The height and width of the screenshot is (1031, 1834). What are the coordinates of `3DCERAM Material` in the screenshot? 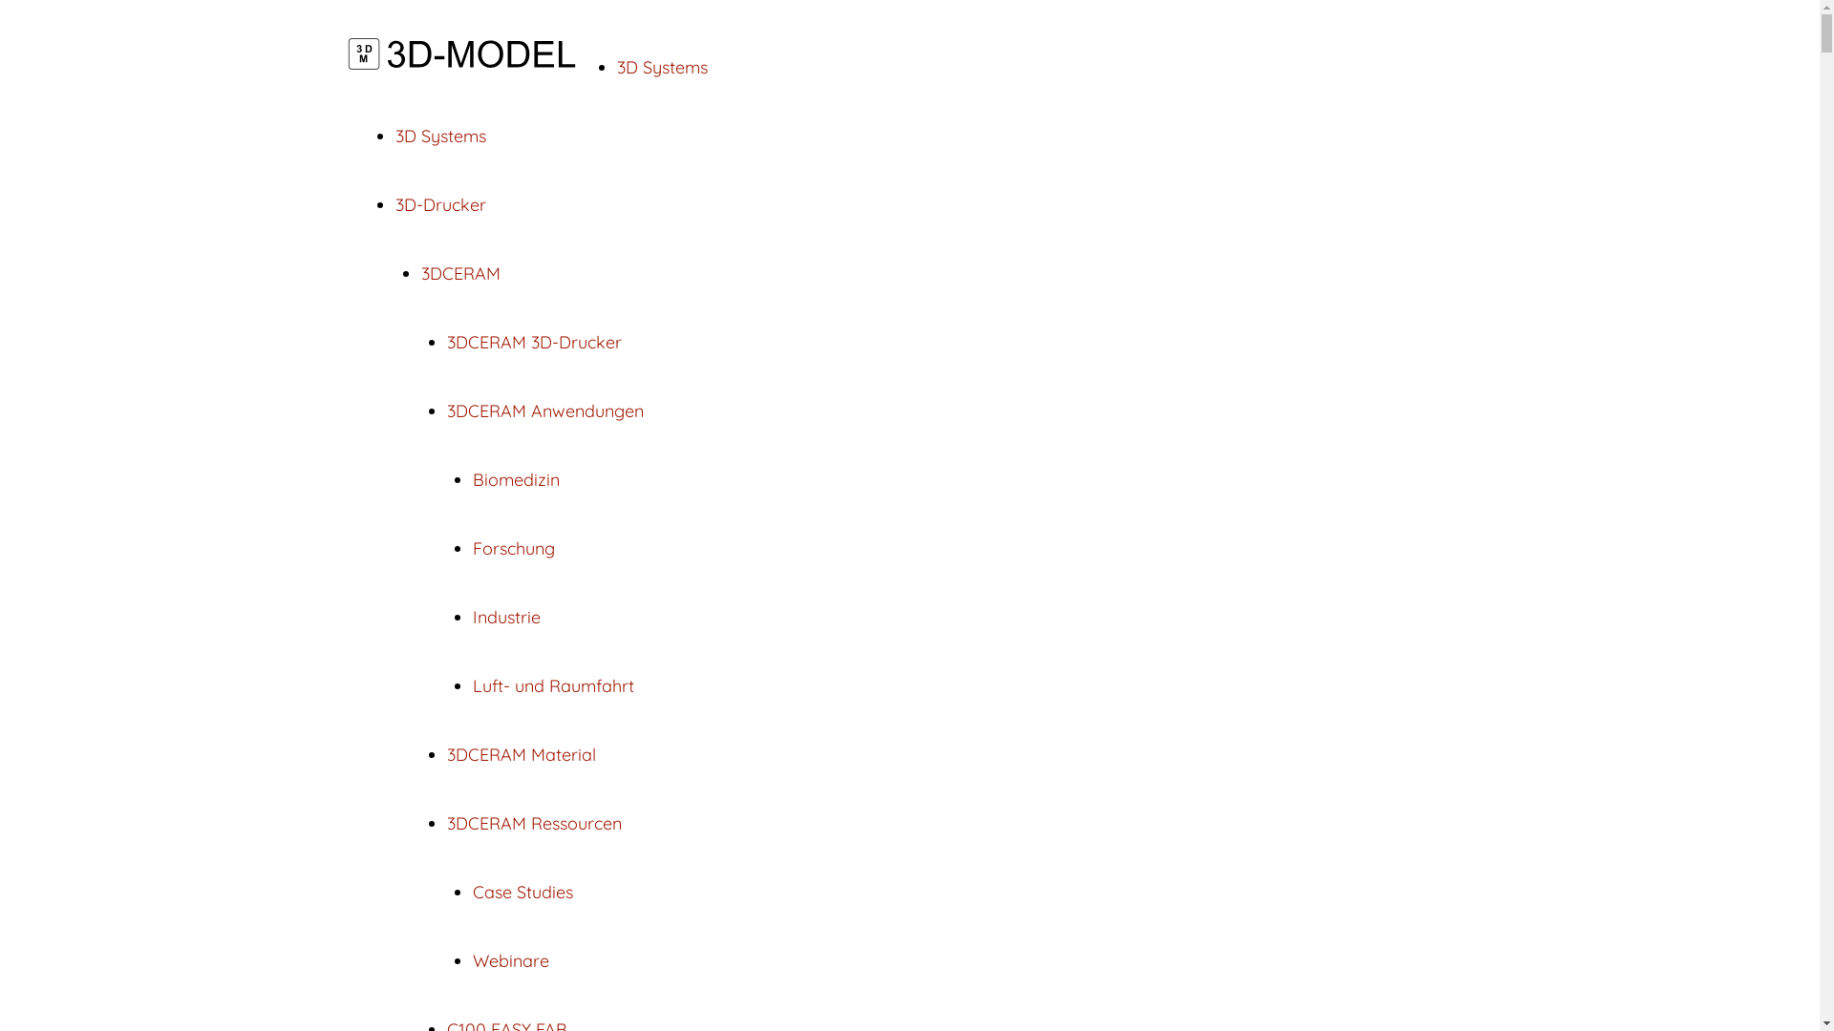 It's located at (522, 754).